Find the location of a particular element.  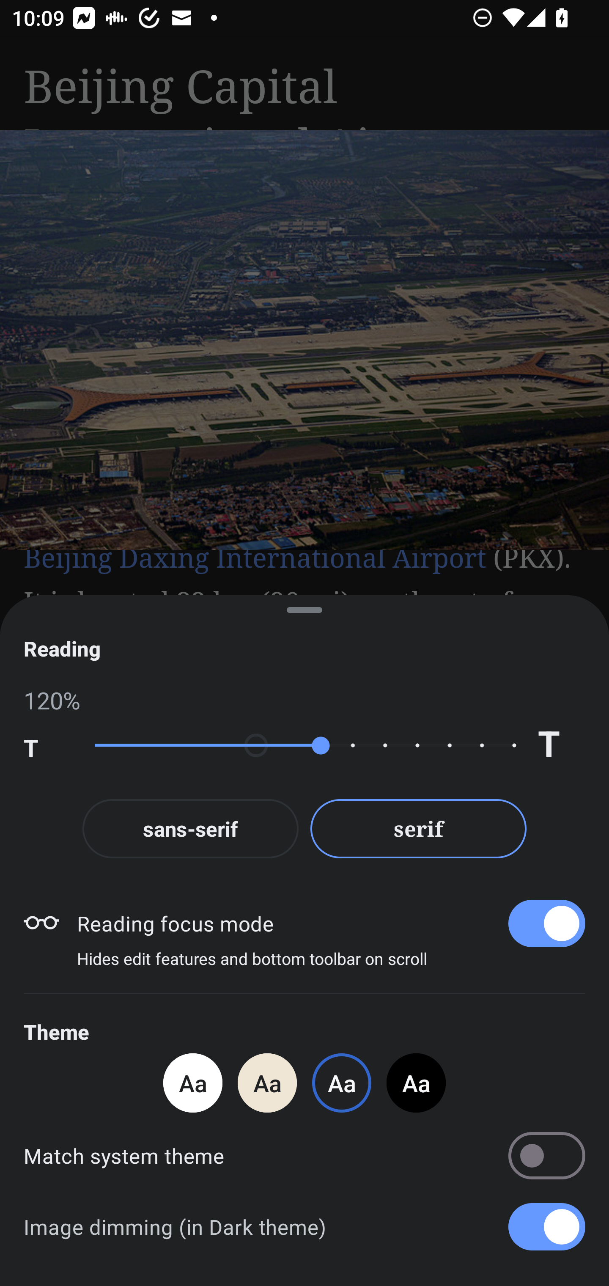

Aa is located at coordinates (192, 1083).